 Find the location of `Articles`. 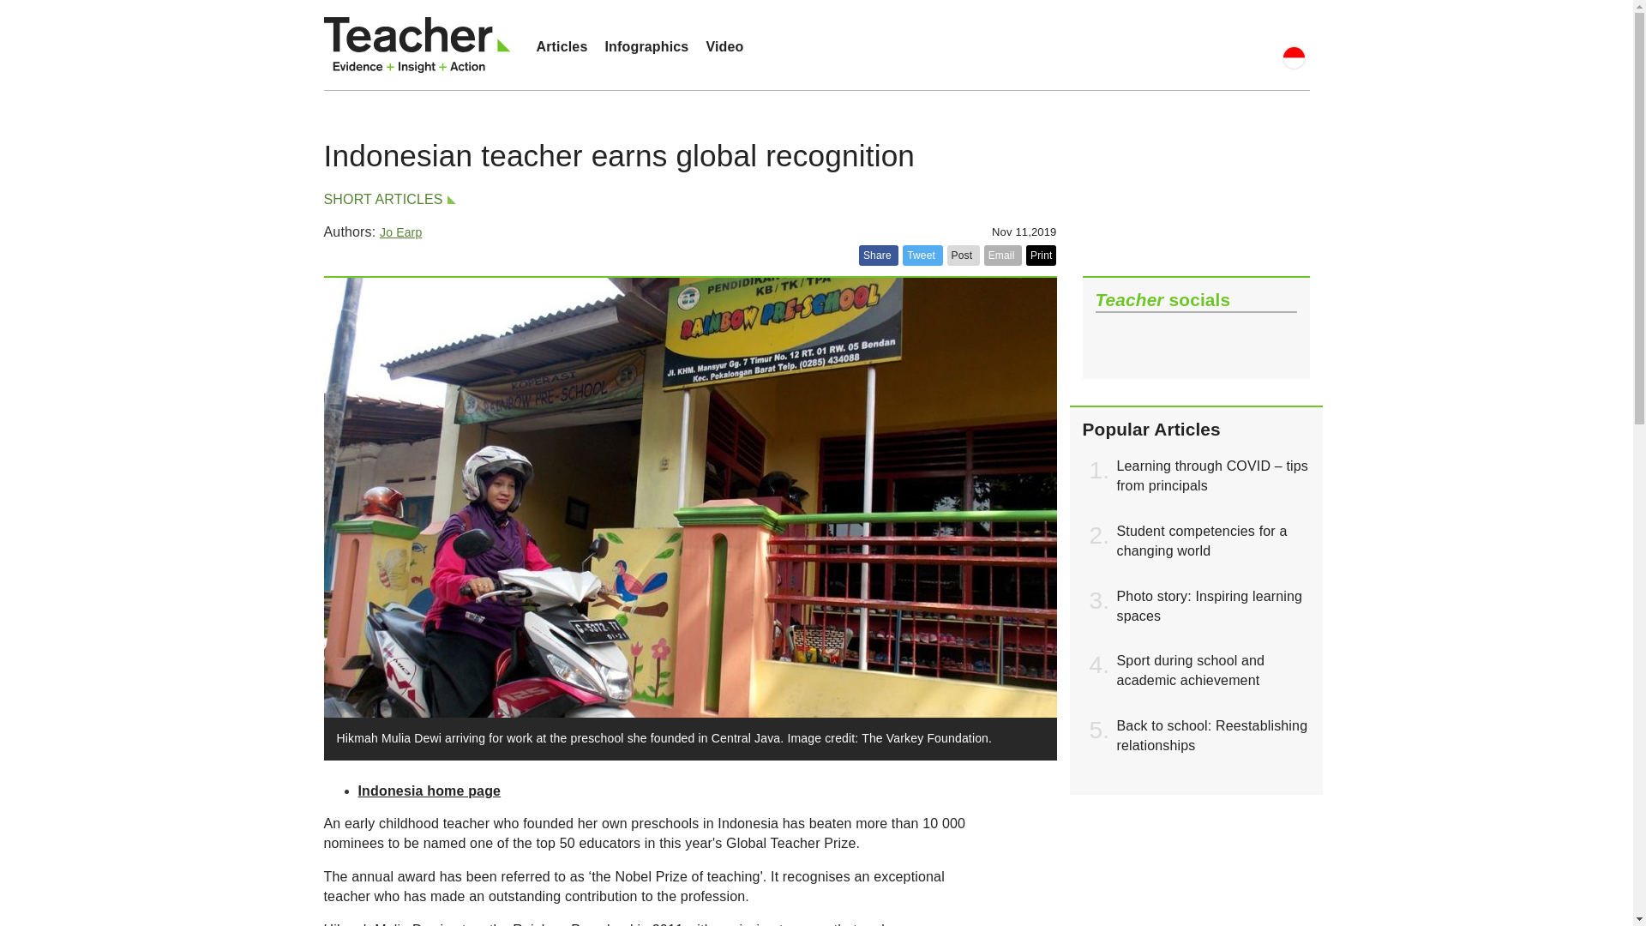

Articles is located at coordinates (562, 46).